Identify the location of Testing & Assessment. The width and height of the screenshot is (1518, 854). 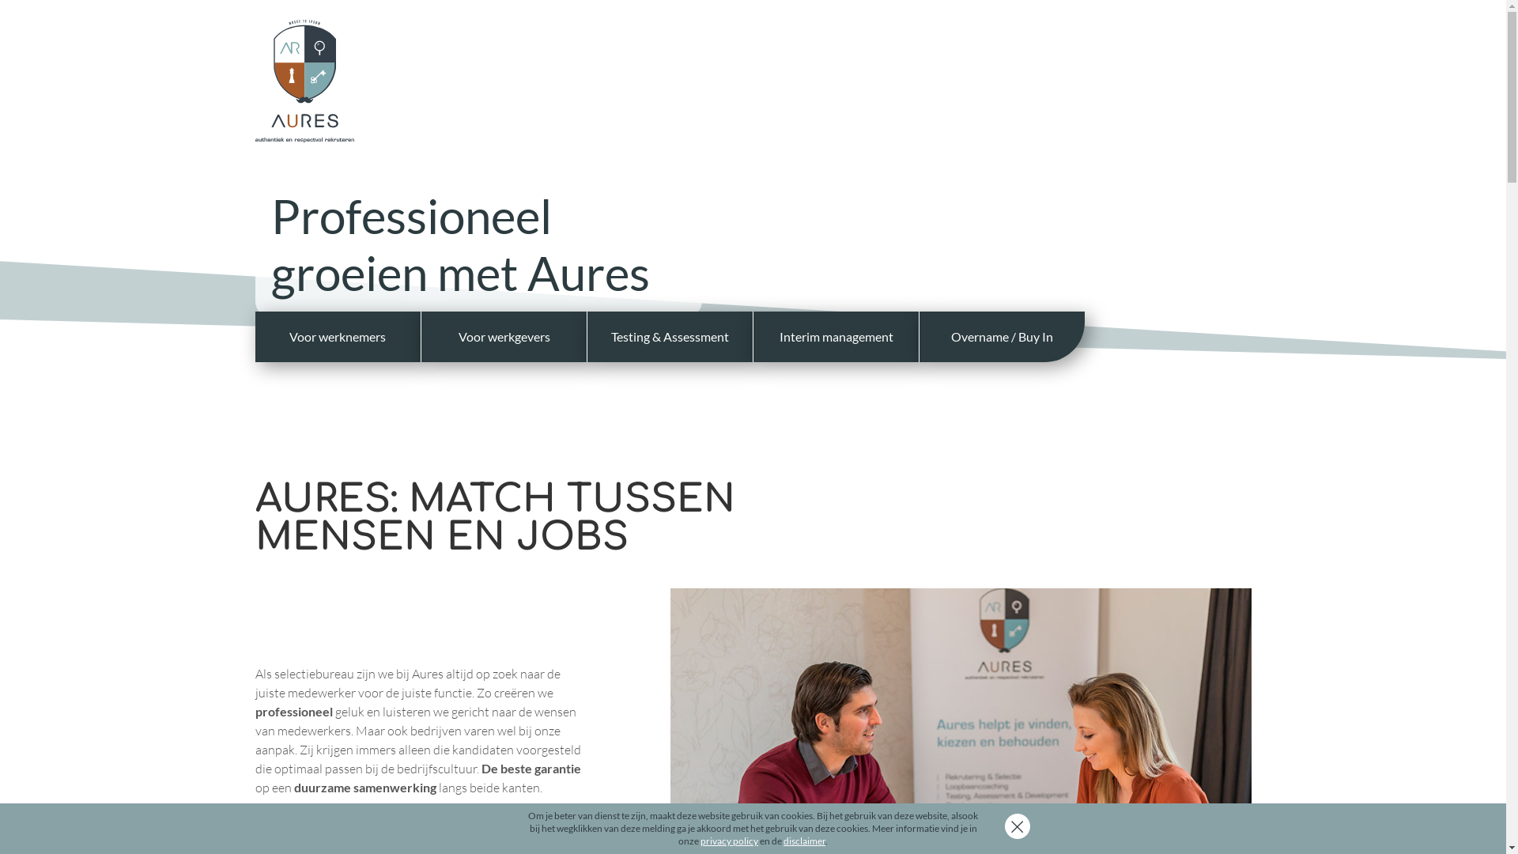
(670, 337).